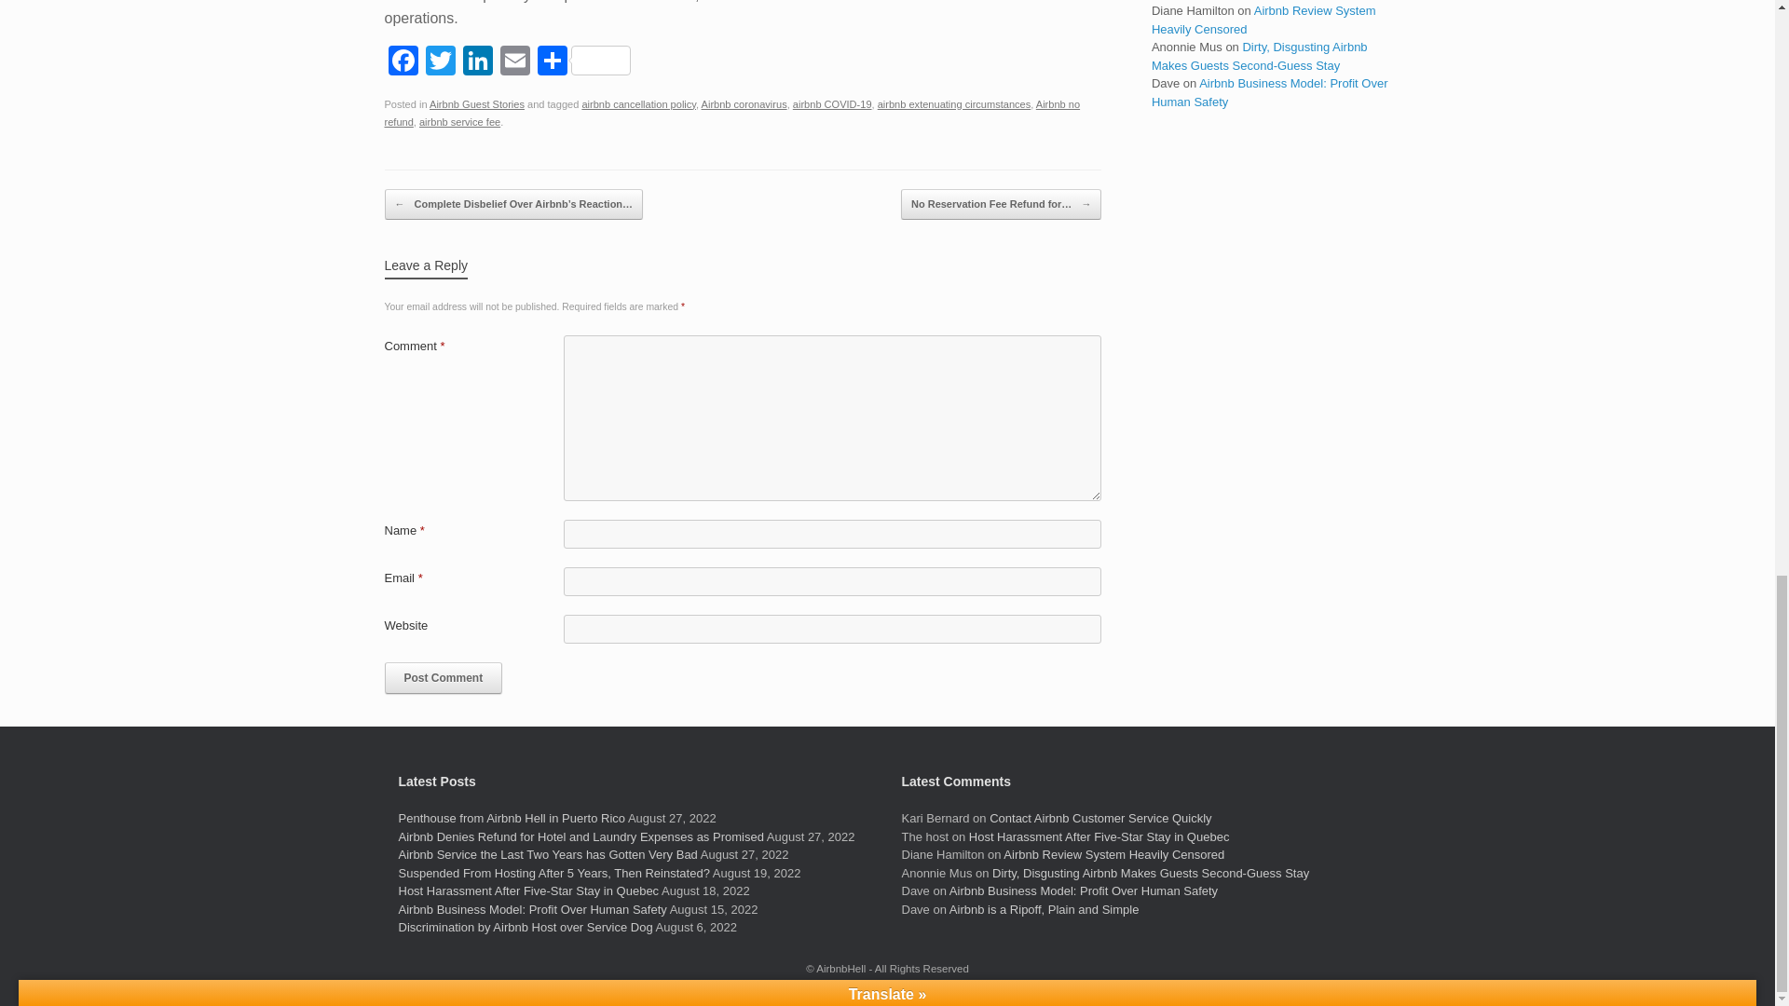 This screenshot has width=1789, height=1006. Describe the element at coordinates (514, 62) in the screenshot. I see `Email` at that location.